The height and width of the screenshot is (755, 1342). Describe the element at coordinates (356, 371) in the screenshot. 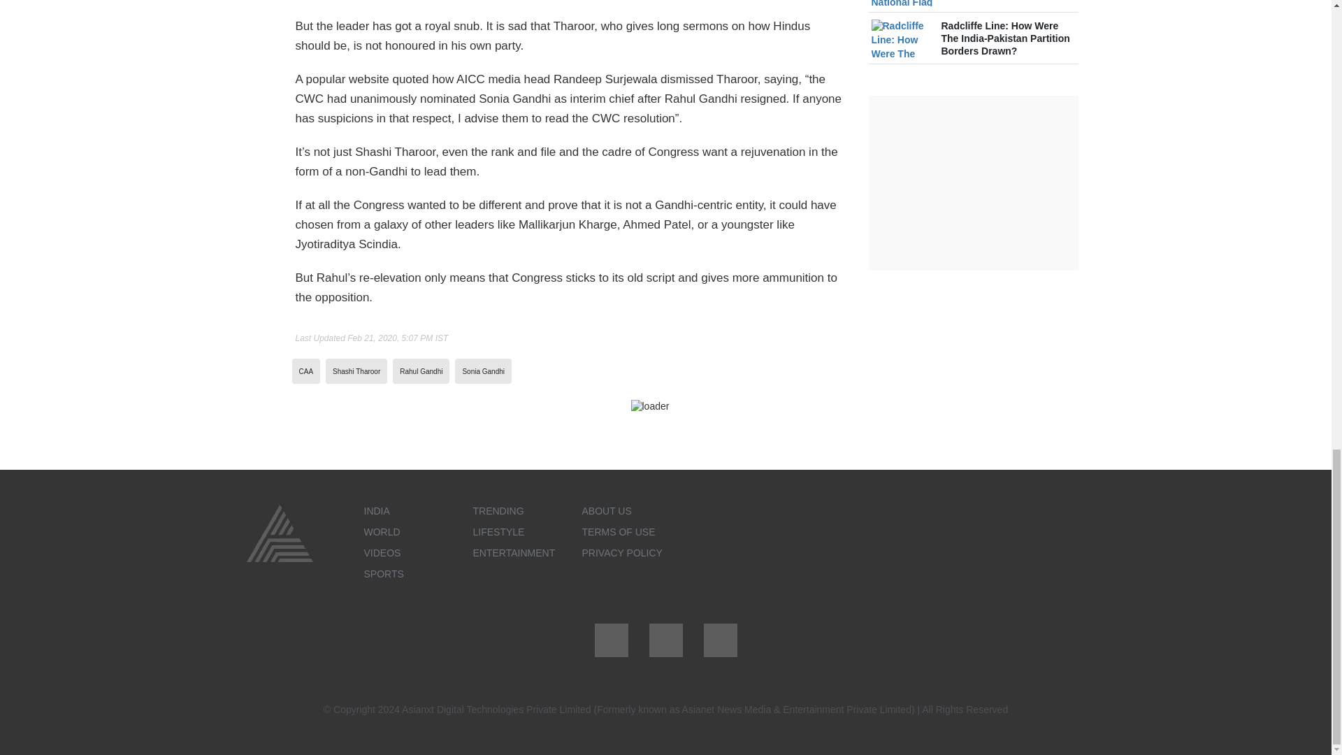

I see `Shashi Tharoor` at that location.